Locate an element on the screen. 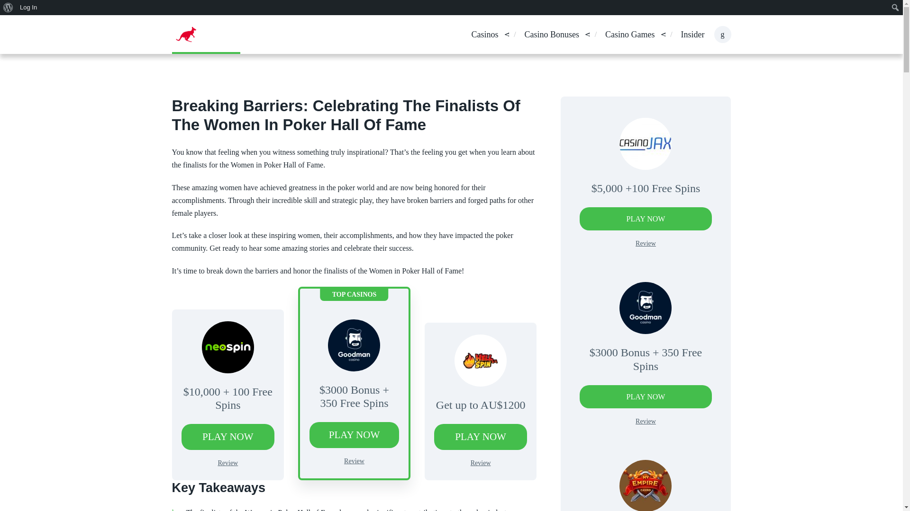 Image resolution: width=910 pixels, height=511 pixels. PLAY NOW is located at coordinates (354, 435).